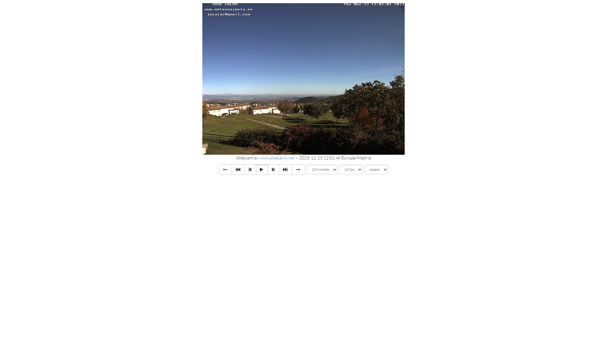 The width and height of the screenshot is (607, 341). Describe the element at coordinates (285, 170) in the screenshot. I see `step +60` at that location.